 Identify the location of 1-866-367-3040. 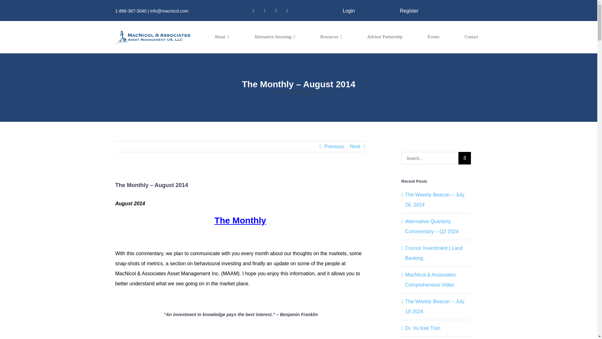
(130, 11).